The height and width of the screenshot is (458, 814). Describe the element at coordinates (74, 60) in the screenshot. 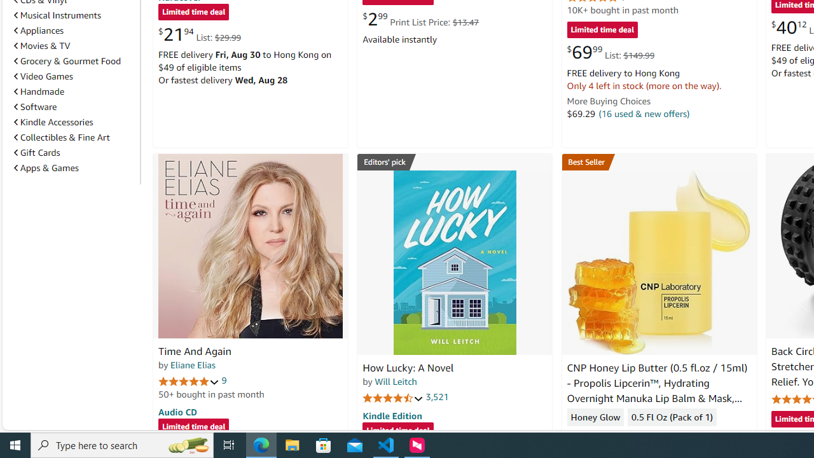

I see `Grocery & Gourmet Food` at that location.